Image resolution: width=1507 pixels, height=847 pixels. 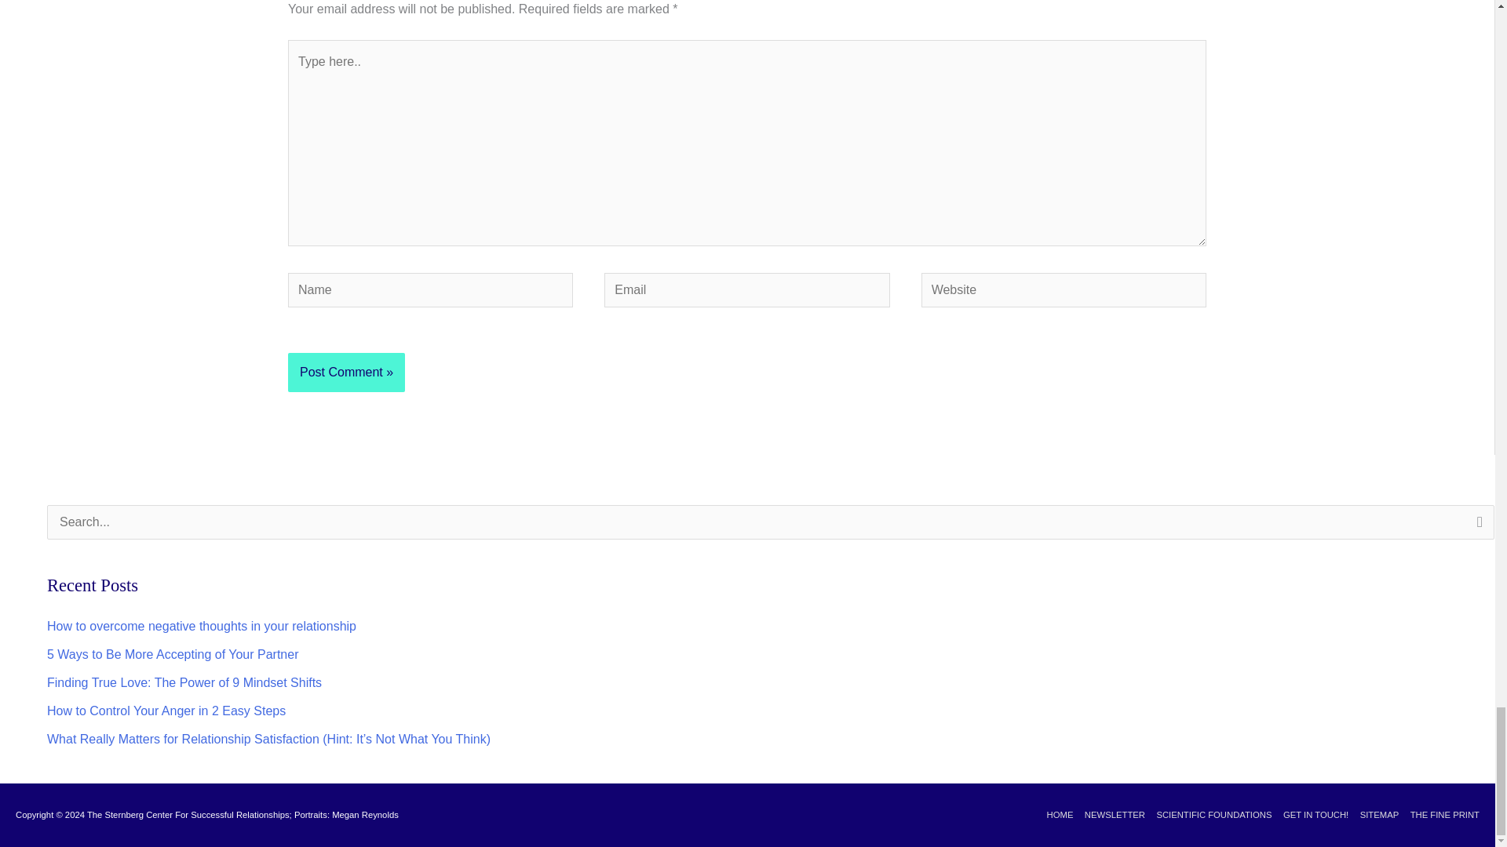 I want to click on SCIENTIFIC FOUNDATIONS, so click(x=1209, y=814).